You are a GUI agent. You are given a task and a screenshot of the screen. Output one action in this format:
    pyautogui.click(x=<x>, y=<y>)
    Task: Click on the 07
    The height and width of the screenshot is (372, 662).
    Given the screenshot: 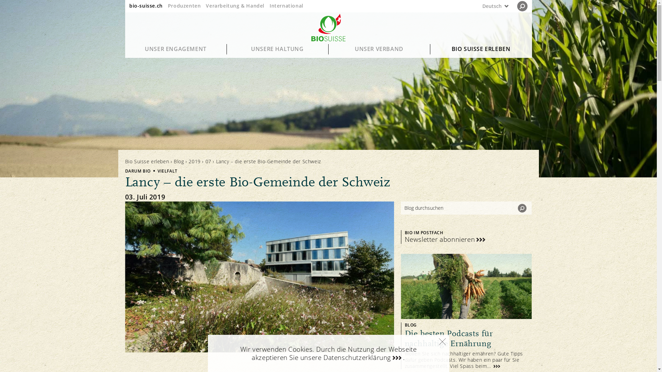 What is the action you would take?
    pyautogui.click(x=208, y=161)
    